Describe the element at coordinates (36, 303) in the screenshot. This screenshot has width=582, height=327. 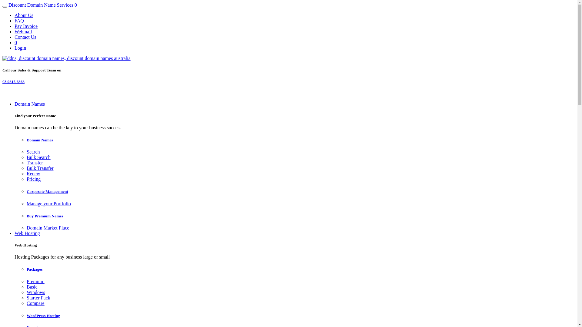
I see `Compare` at that location.